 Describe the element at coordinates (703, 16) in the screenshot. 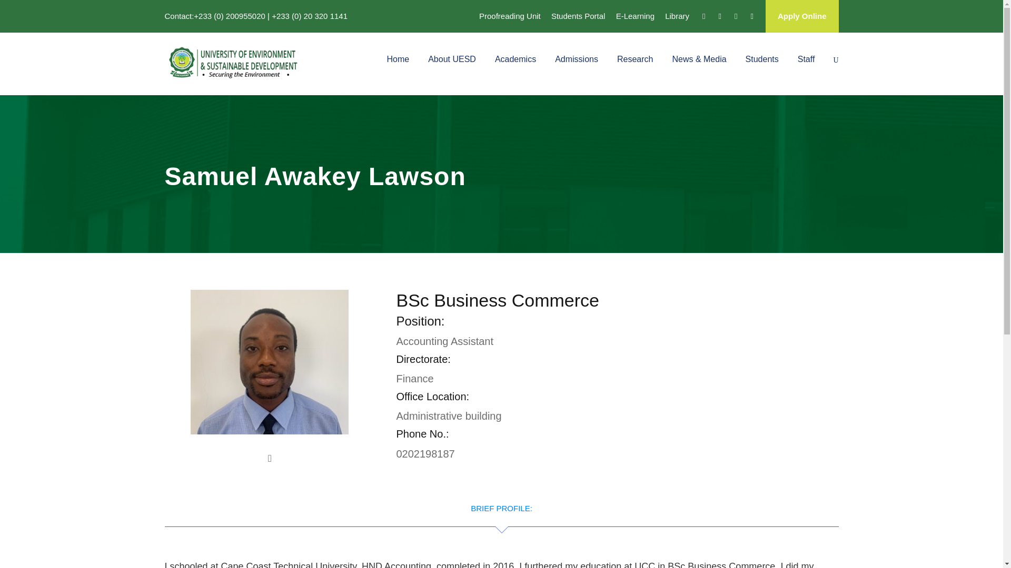

I see `facebook` at that location.